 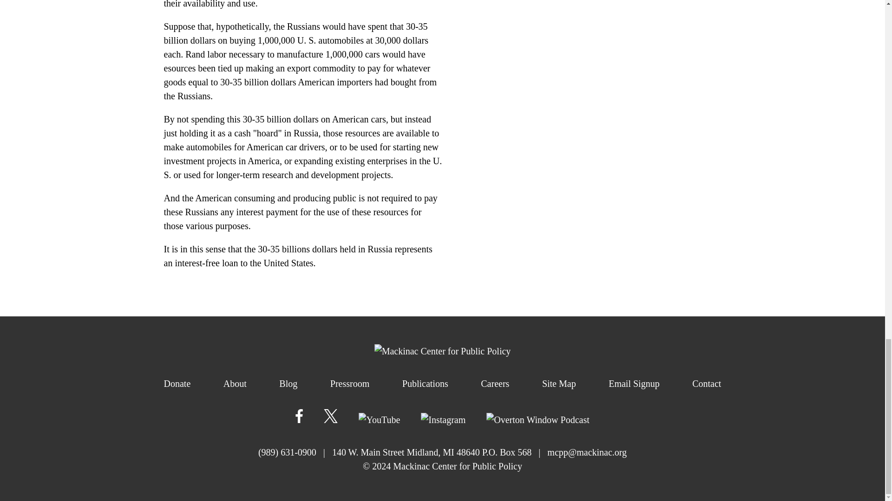 I want to click on Blog, so click(x=288, y=384).